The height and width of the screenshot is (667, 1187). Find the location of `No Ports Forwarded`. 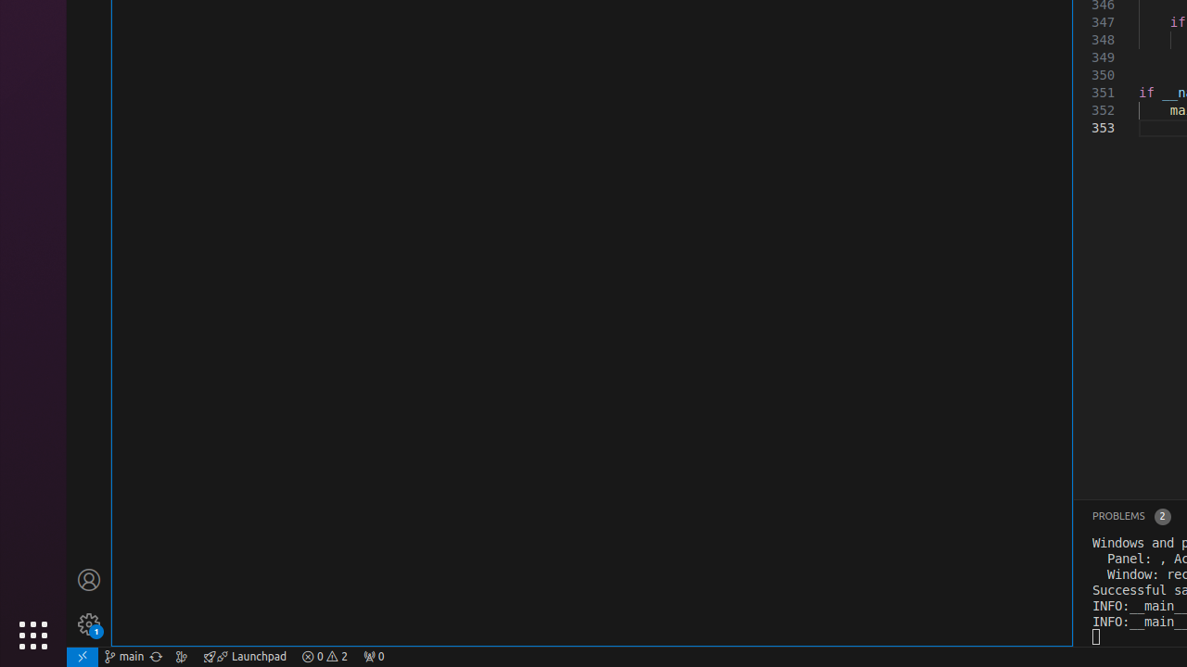

No Ports Forwarded is located at coordinates (374, 657).